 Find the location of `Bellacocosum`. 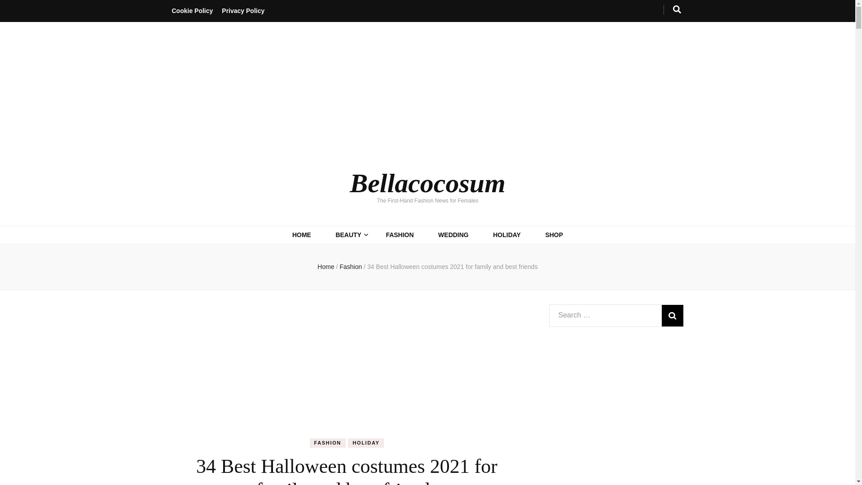

Bellacocosum is located at coordinates (427, 183).